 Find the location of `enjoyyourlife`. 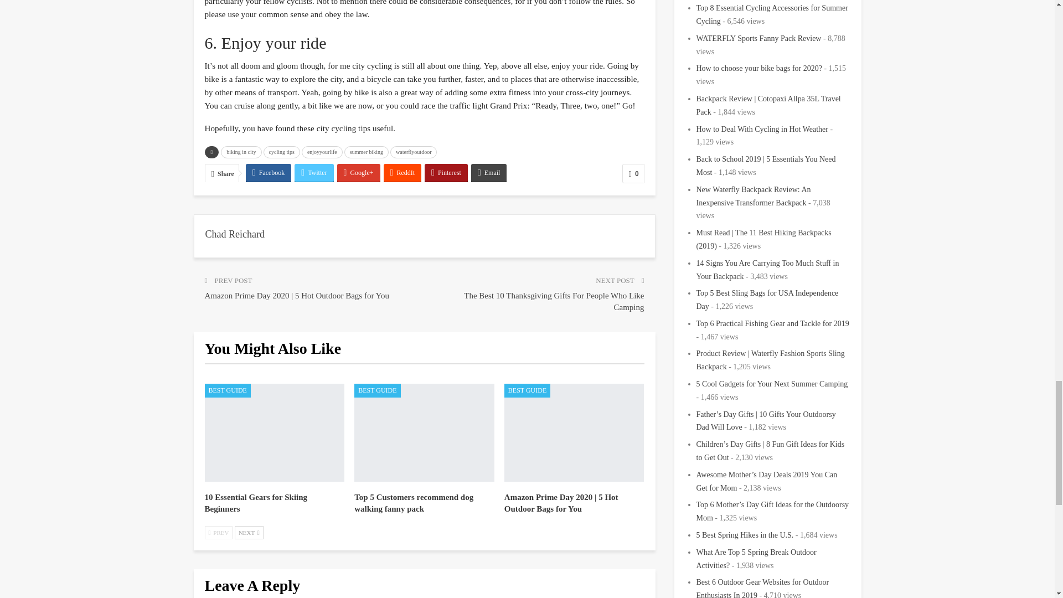

enjoyyourlife is located at coordinates (322, 152).